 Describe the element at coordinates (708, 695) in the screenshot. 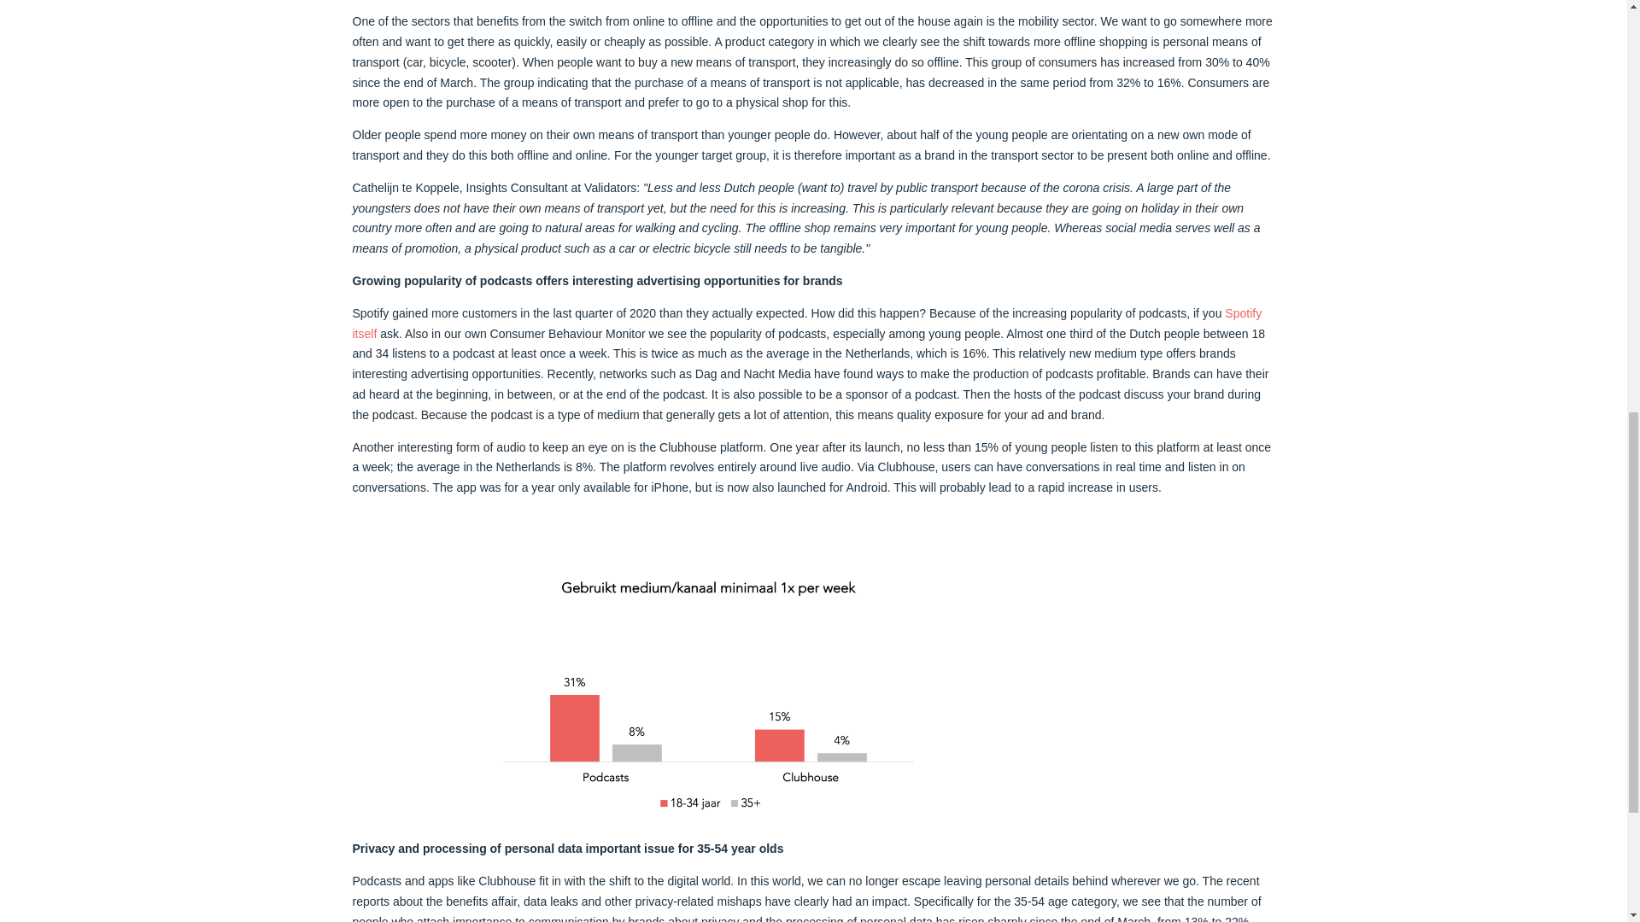

I see `GrafiekMC20mei` at that location.